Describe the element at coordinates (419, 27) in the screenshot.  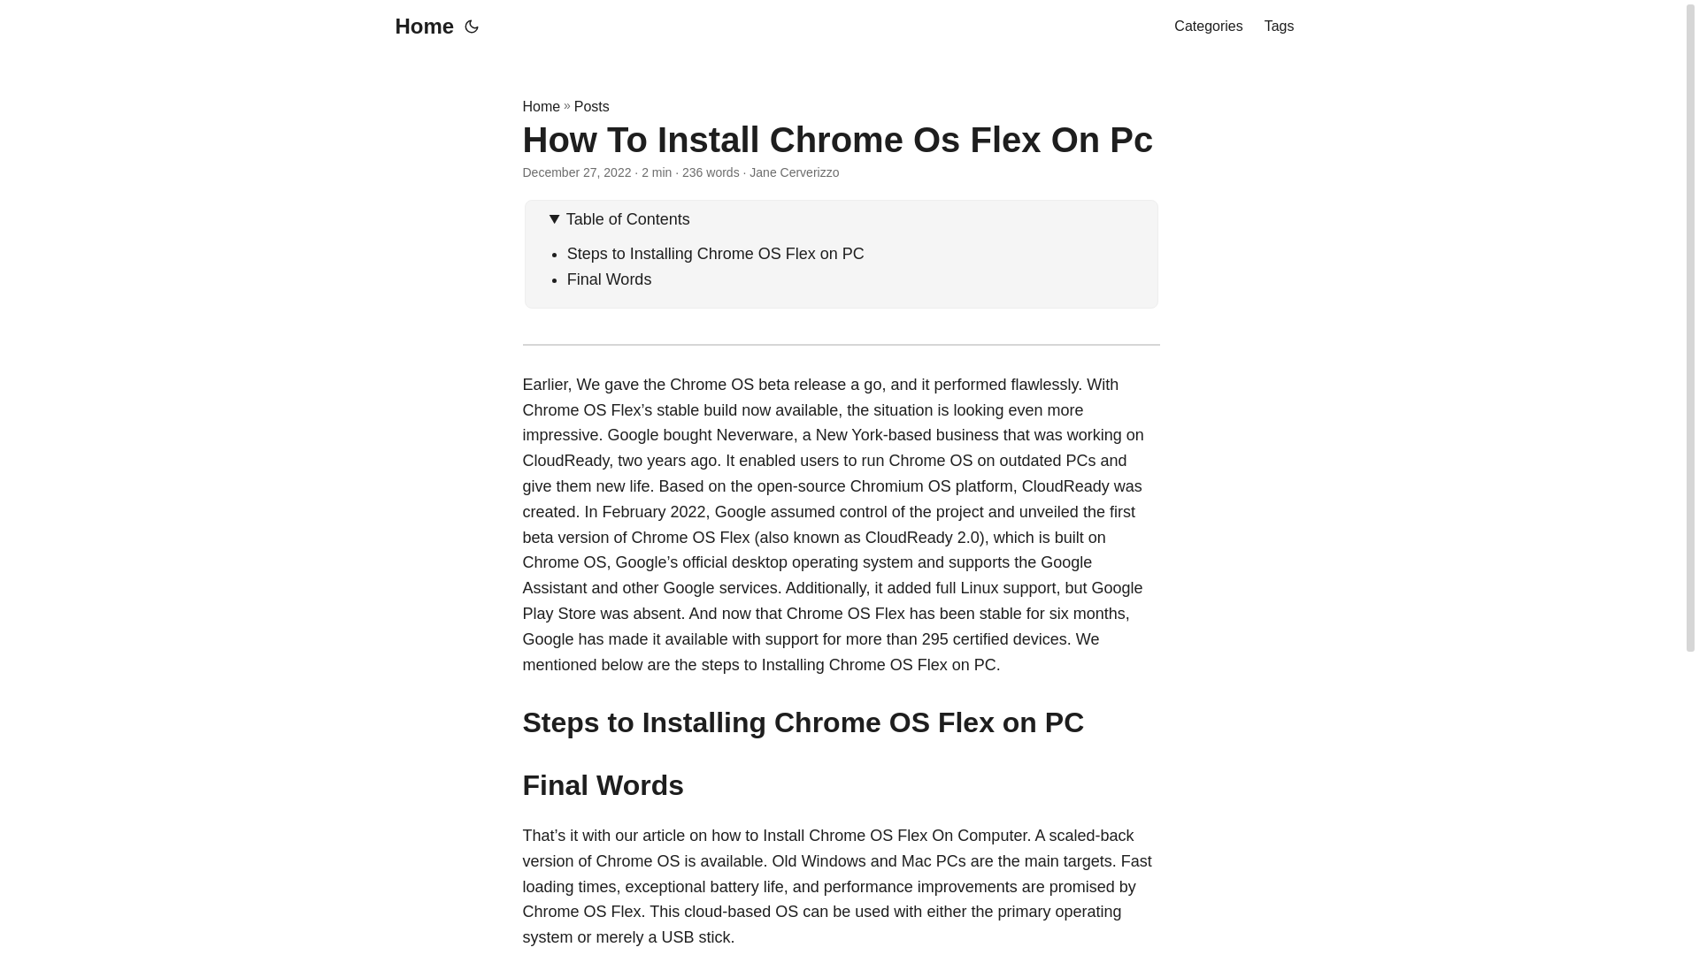
I see `Home` at that location.